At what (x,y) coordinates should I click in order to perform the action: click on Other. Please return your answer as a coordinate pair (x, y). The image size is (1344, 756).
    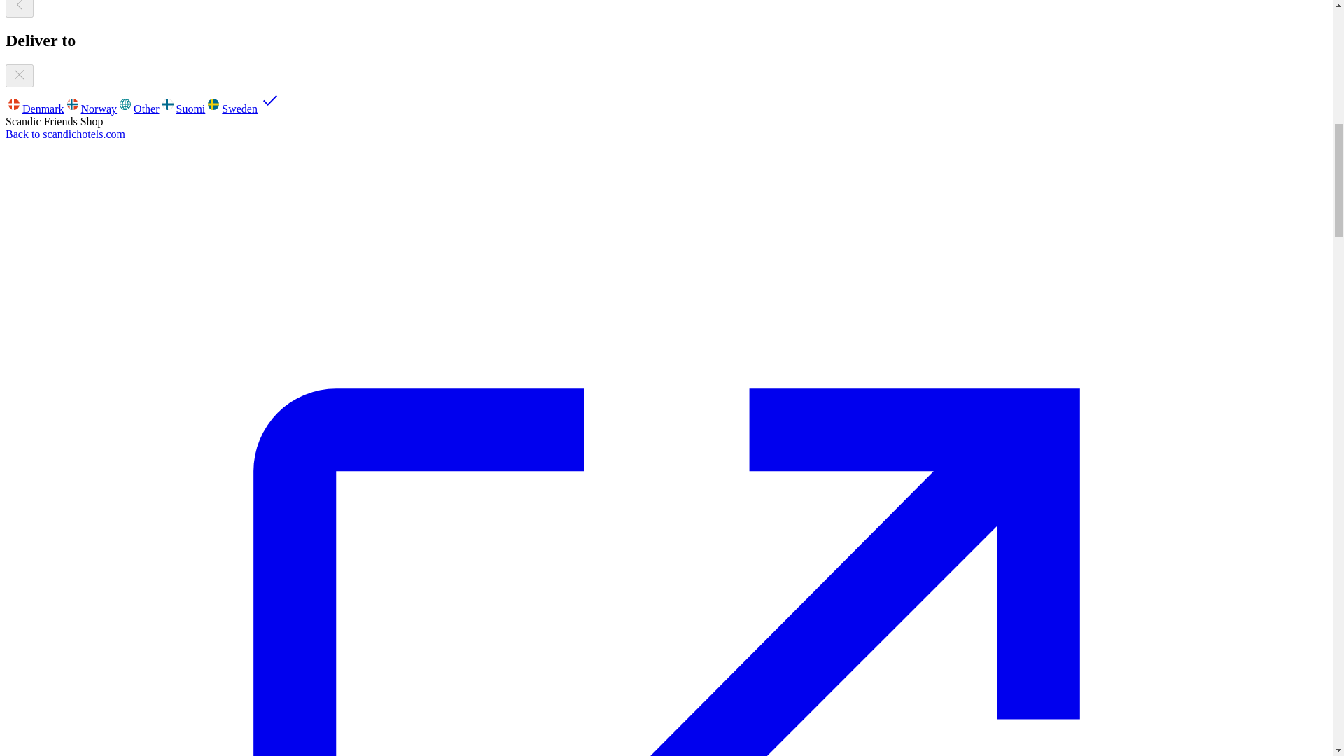
    Looking at the image, I should click on (137, 108).